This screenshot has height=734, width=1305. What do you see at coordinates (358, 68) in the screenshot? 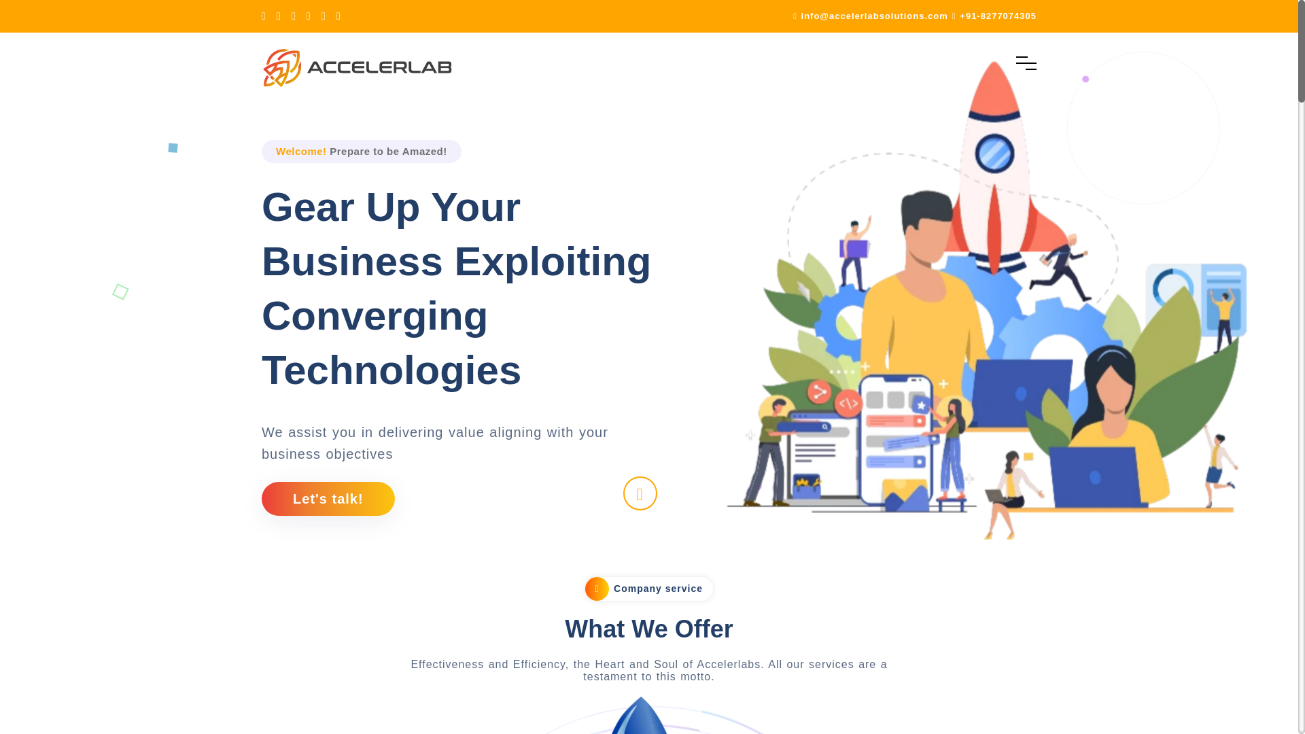
I see `Accelerlab` at bounding box center [358, 68].